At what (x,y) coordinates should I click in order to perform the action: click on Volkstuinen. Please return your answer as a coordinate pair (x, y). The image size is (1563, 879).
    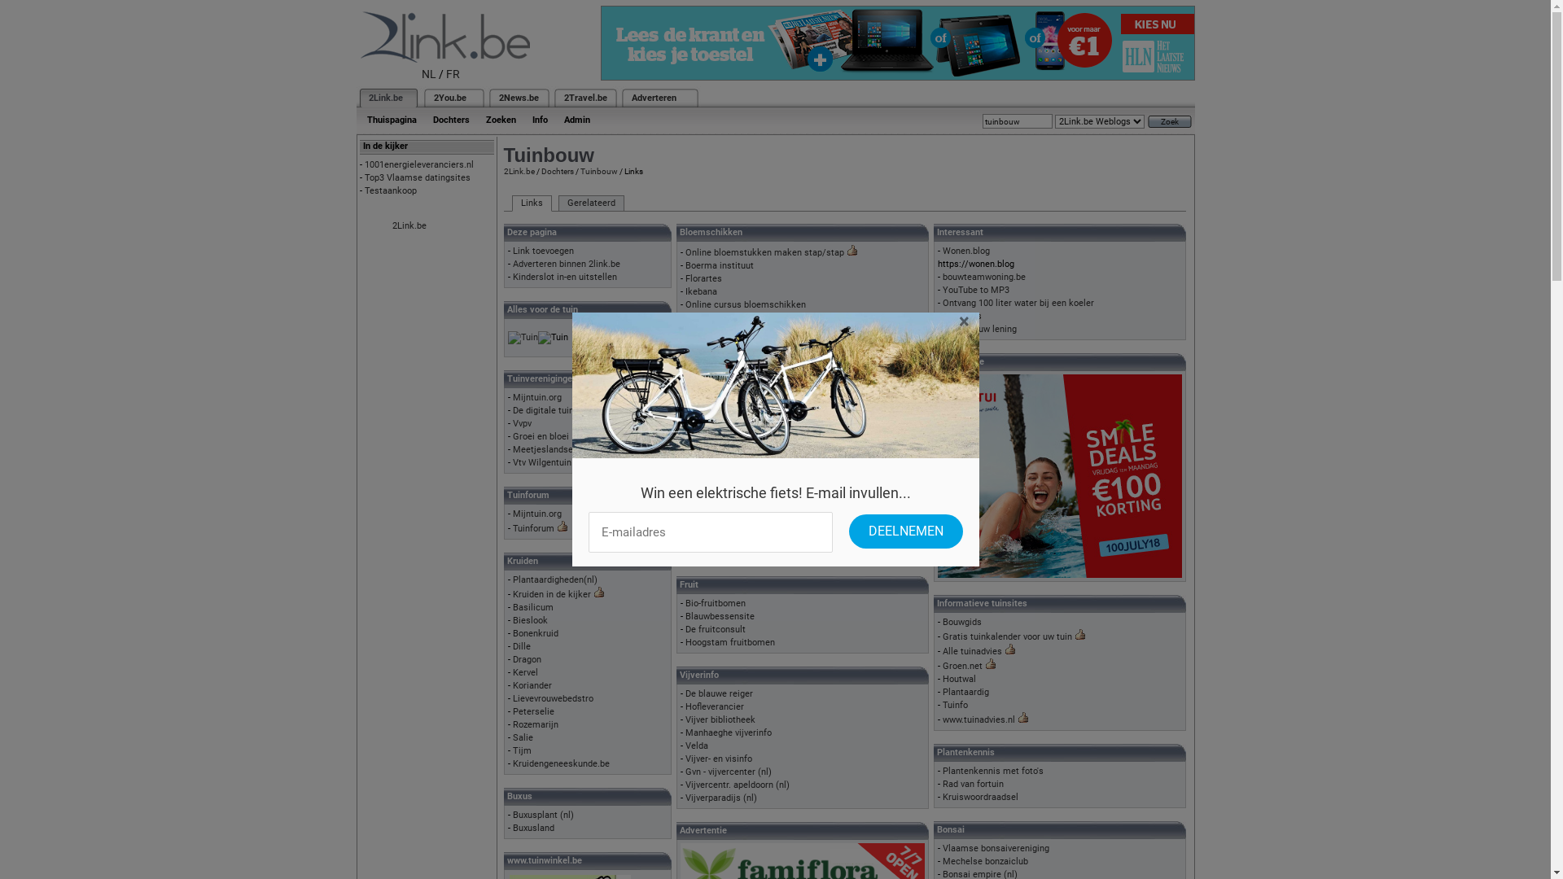
    Looking at the image, I should click on (710, 500).